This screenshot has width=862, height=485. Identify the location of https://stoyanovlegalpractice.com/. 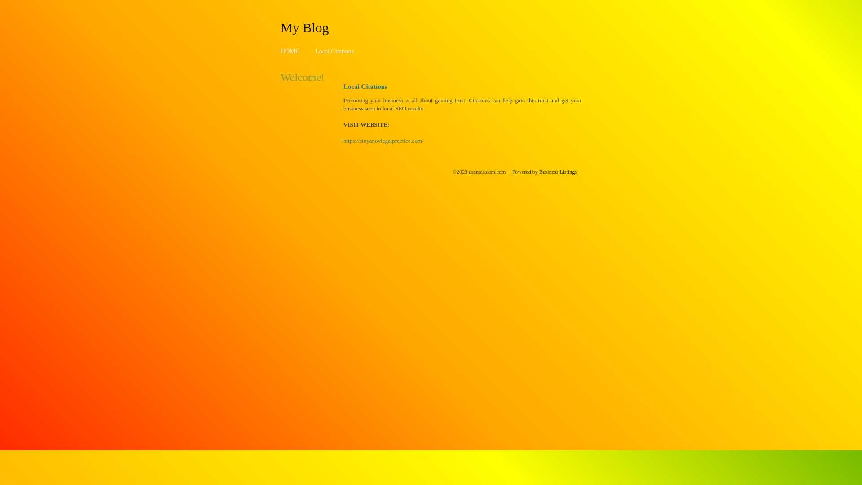
(383, 141).